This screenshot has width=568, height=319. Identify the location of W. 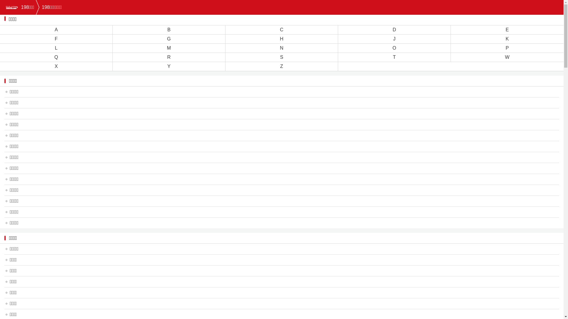
(507, 57).